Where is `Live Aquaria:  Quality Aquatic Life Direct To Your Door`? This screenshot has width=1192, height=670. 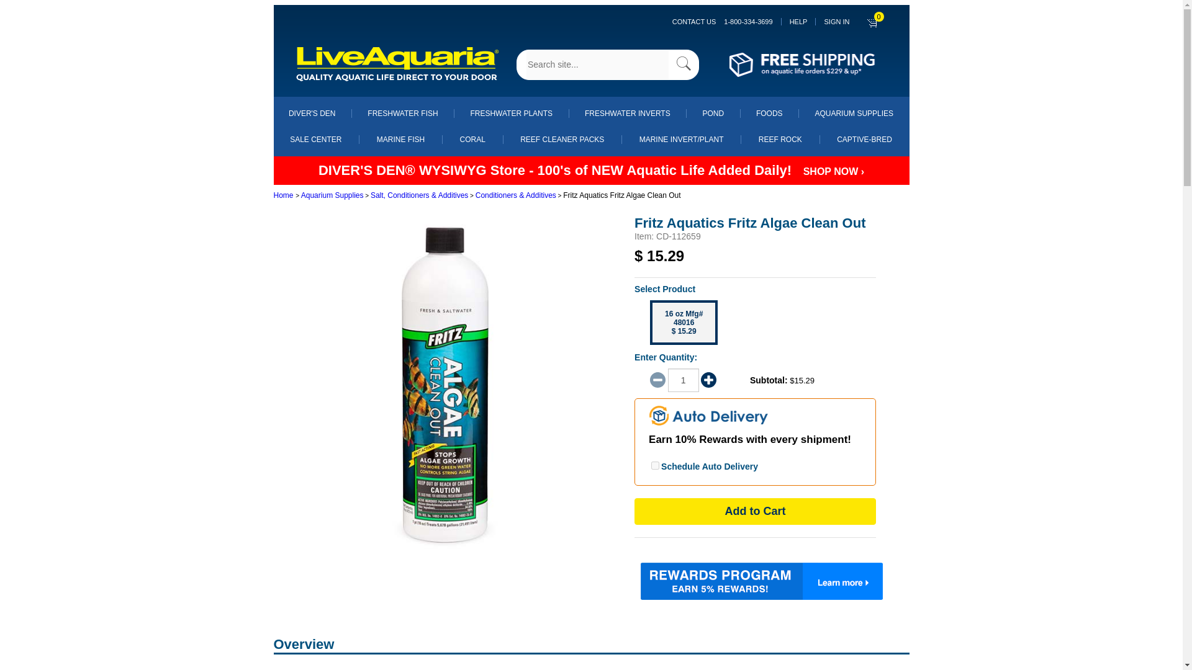
Live Aquaria:  Quality Aquatic Life Direct To Your Door is located at coordinates (398, 65).